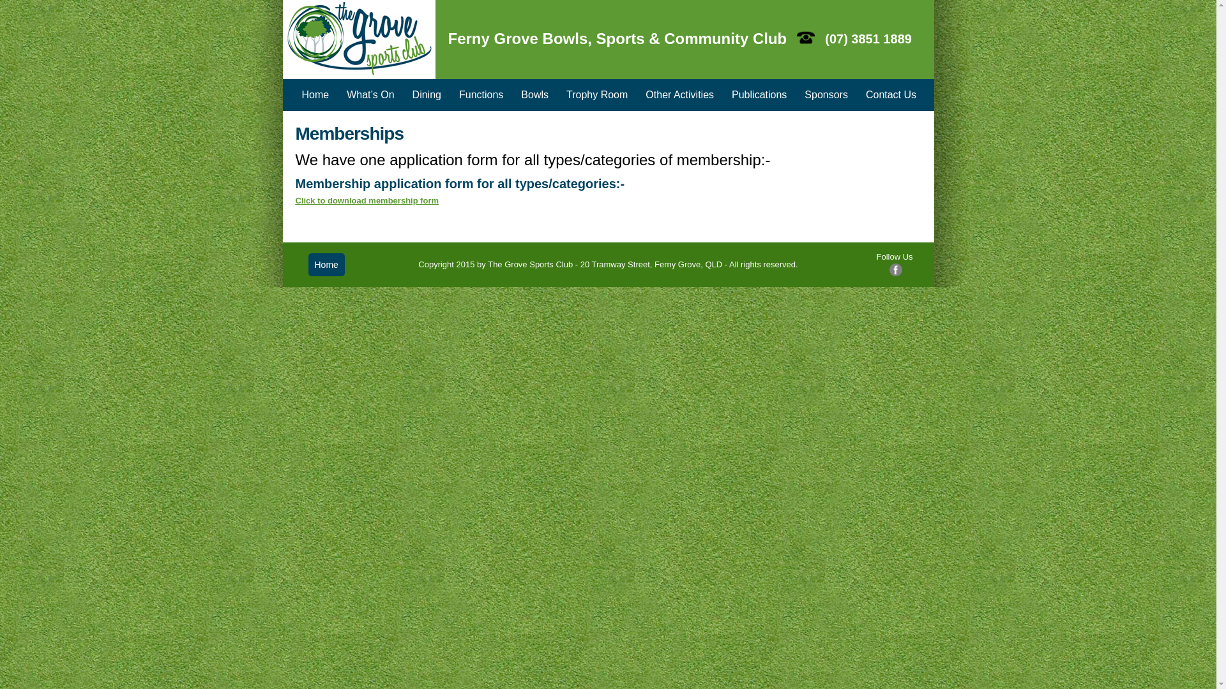  What do you see at coordinates (535, 95) in the screenshot?
I see `Bowls` at bounding box center [535, 95].